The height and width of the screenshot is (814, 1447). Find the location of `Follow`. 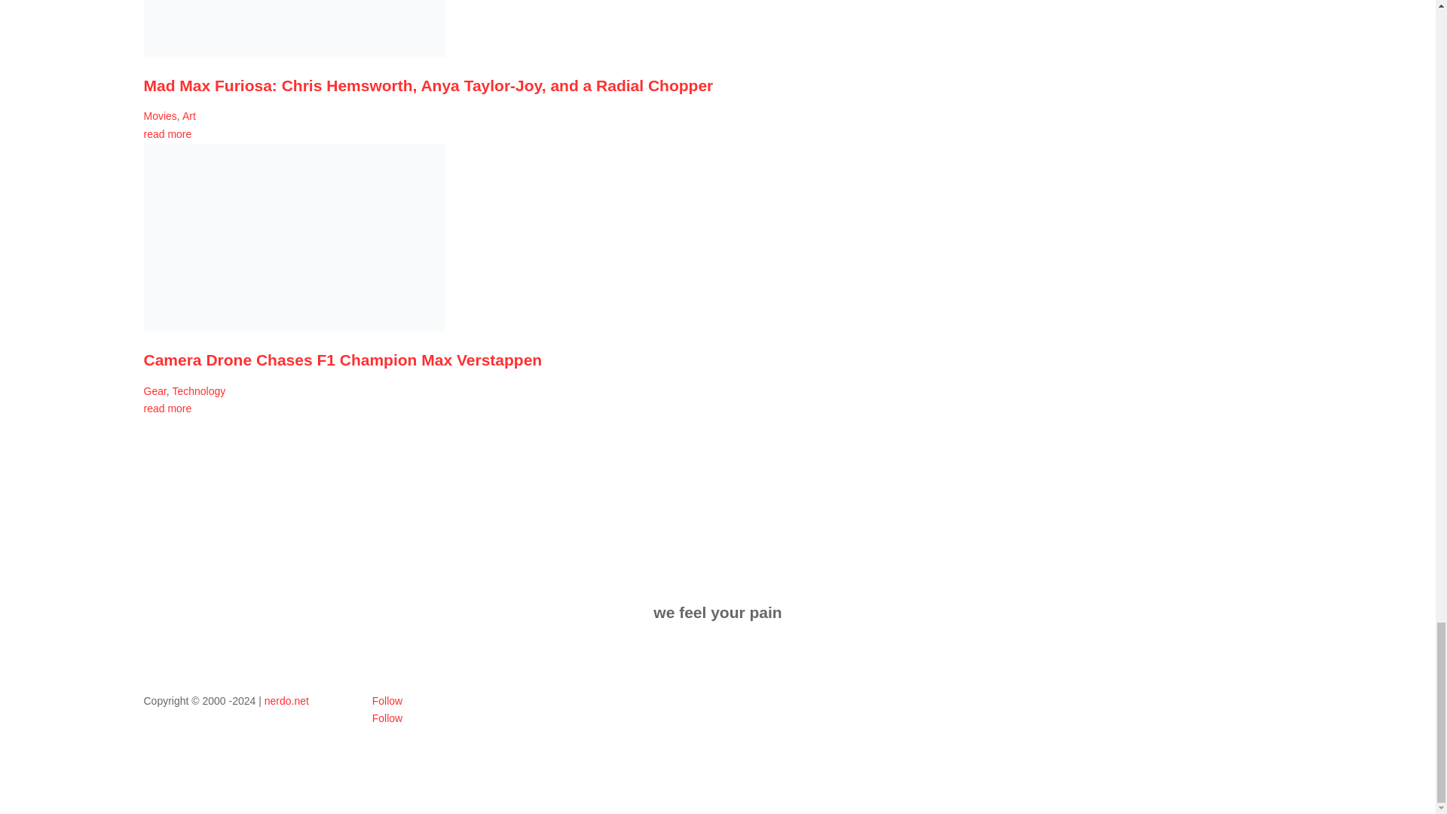

Follow is located at coordinates (387, 701).